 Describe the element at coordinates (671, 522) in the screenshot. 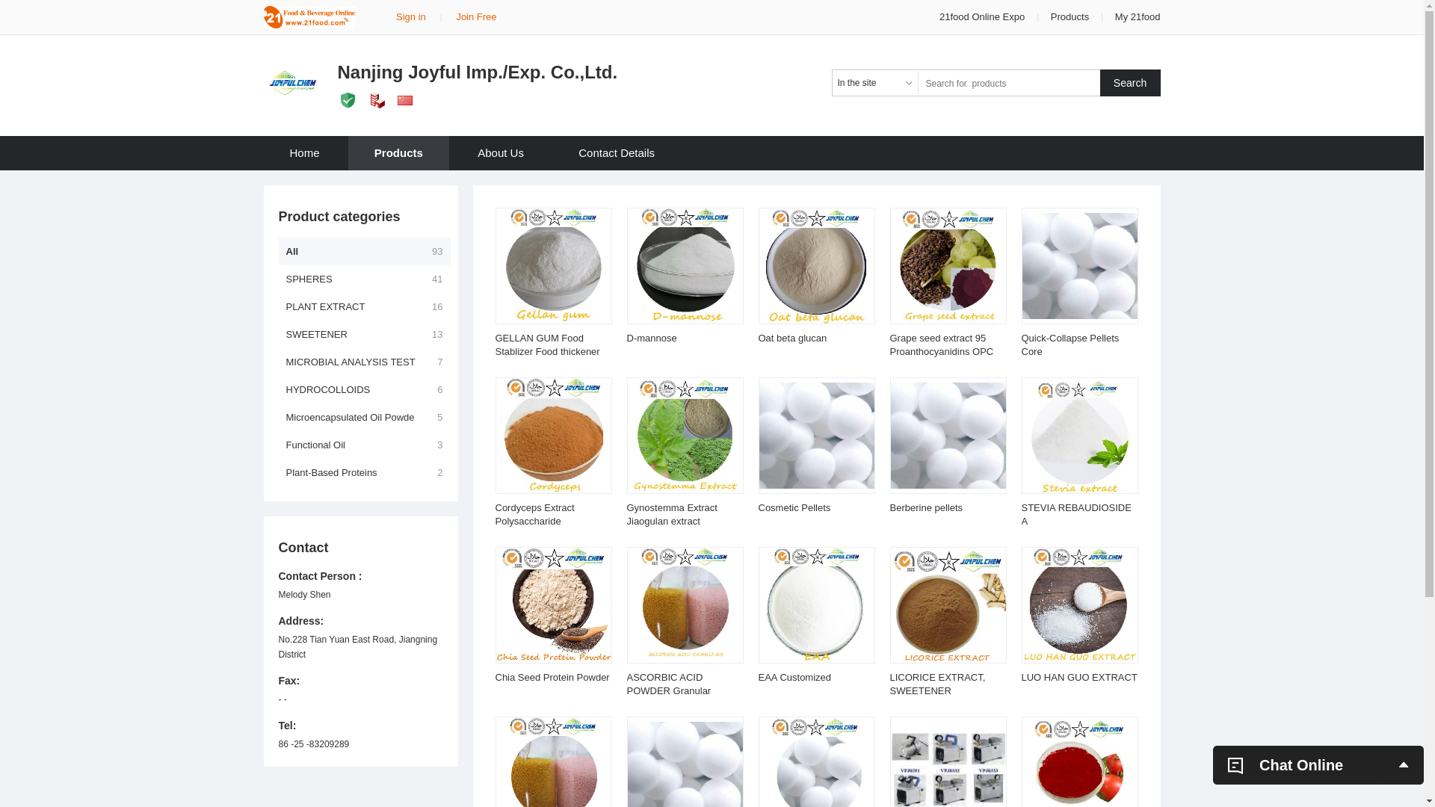

I see `Gynostemma Extract Jiaogulan extract Gypenosides 20~98` at that location.